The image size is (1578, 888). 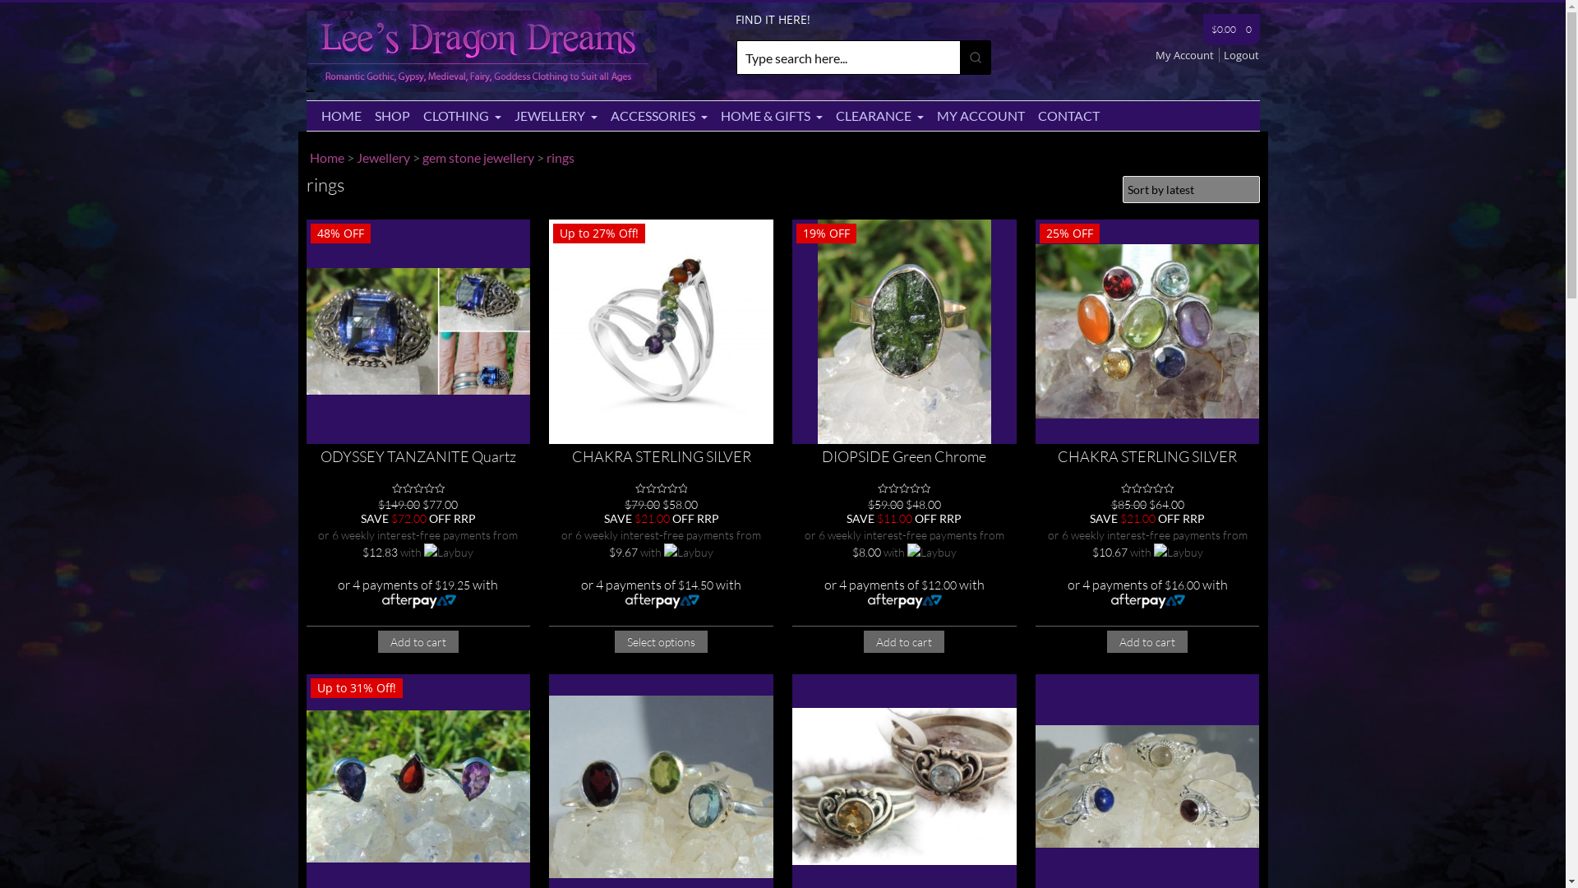 I want to click on HOME & GIFTS, so click(x=771, y=116).